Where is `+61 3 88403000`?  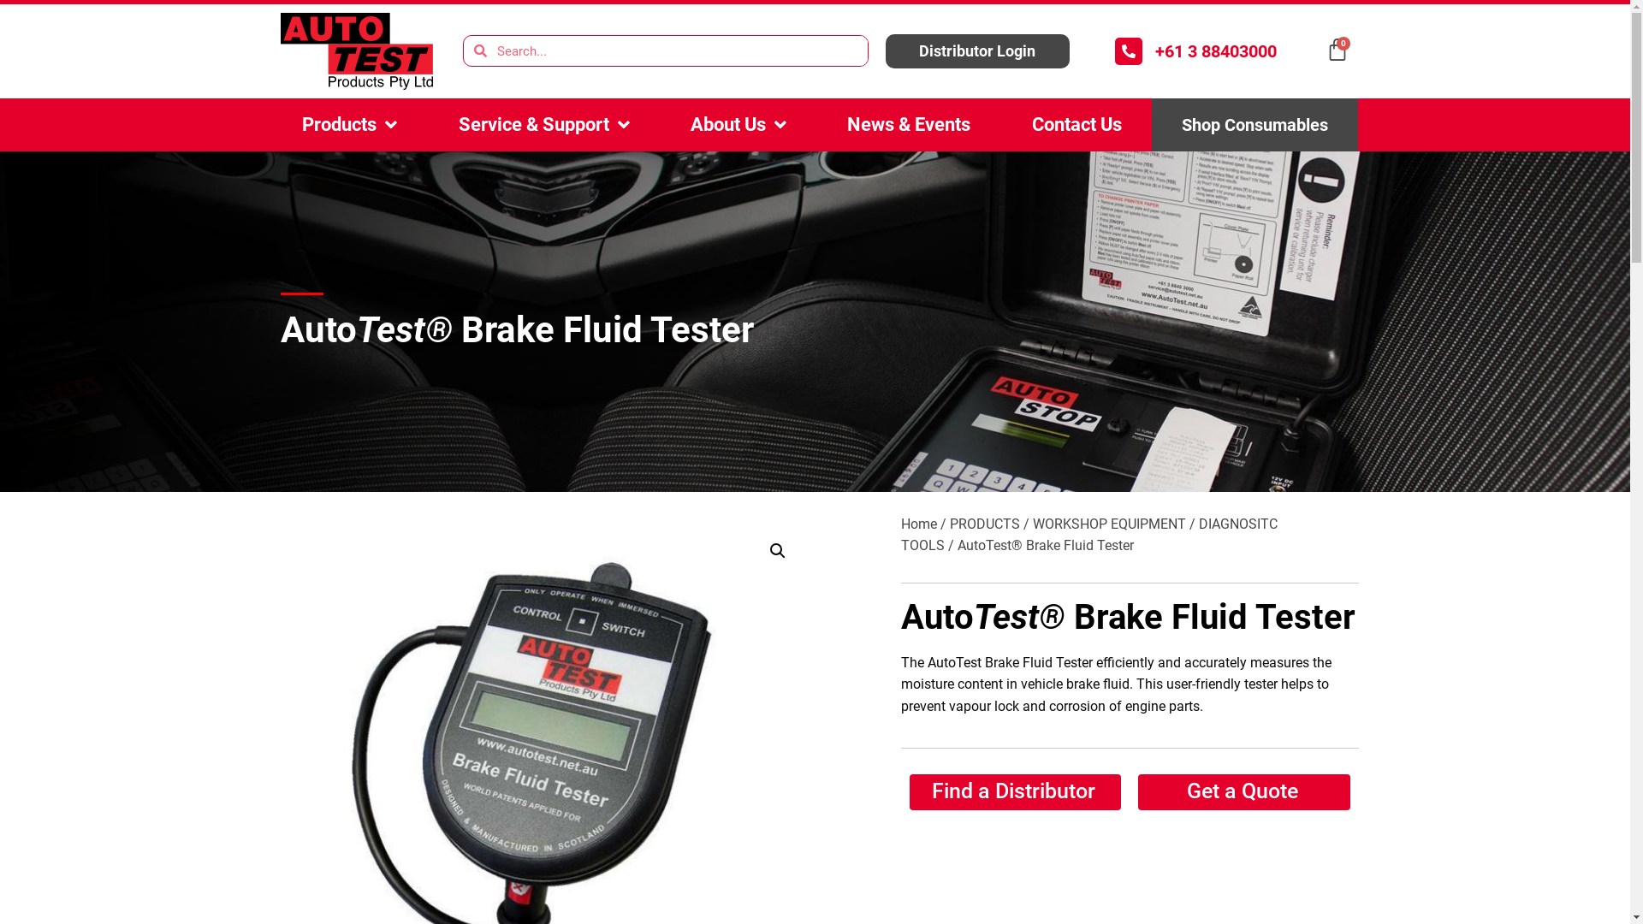 +61 3 88403000 is located at coordinates (1216, 51).